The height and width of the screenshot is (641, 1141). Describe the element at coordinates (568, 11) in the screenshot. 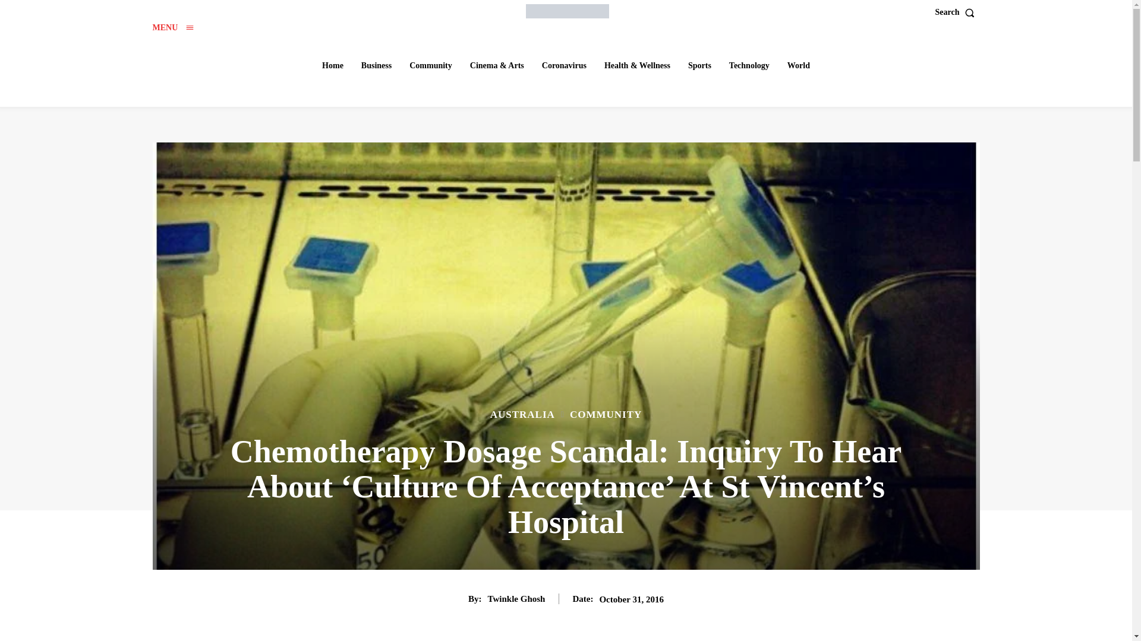

I see `The Indian Telegraph` at that location.